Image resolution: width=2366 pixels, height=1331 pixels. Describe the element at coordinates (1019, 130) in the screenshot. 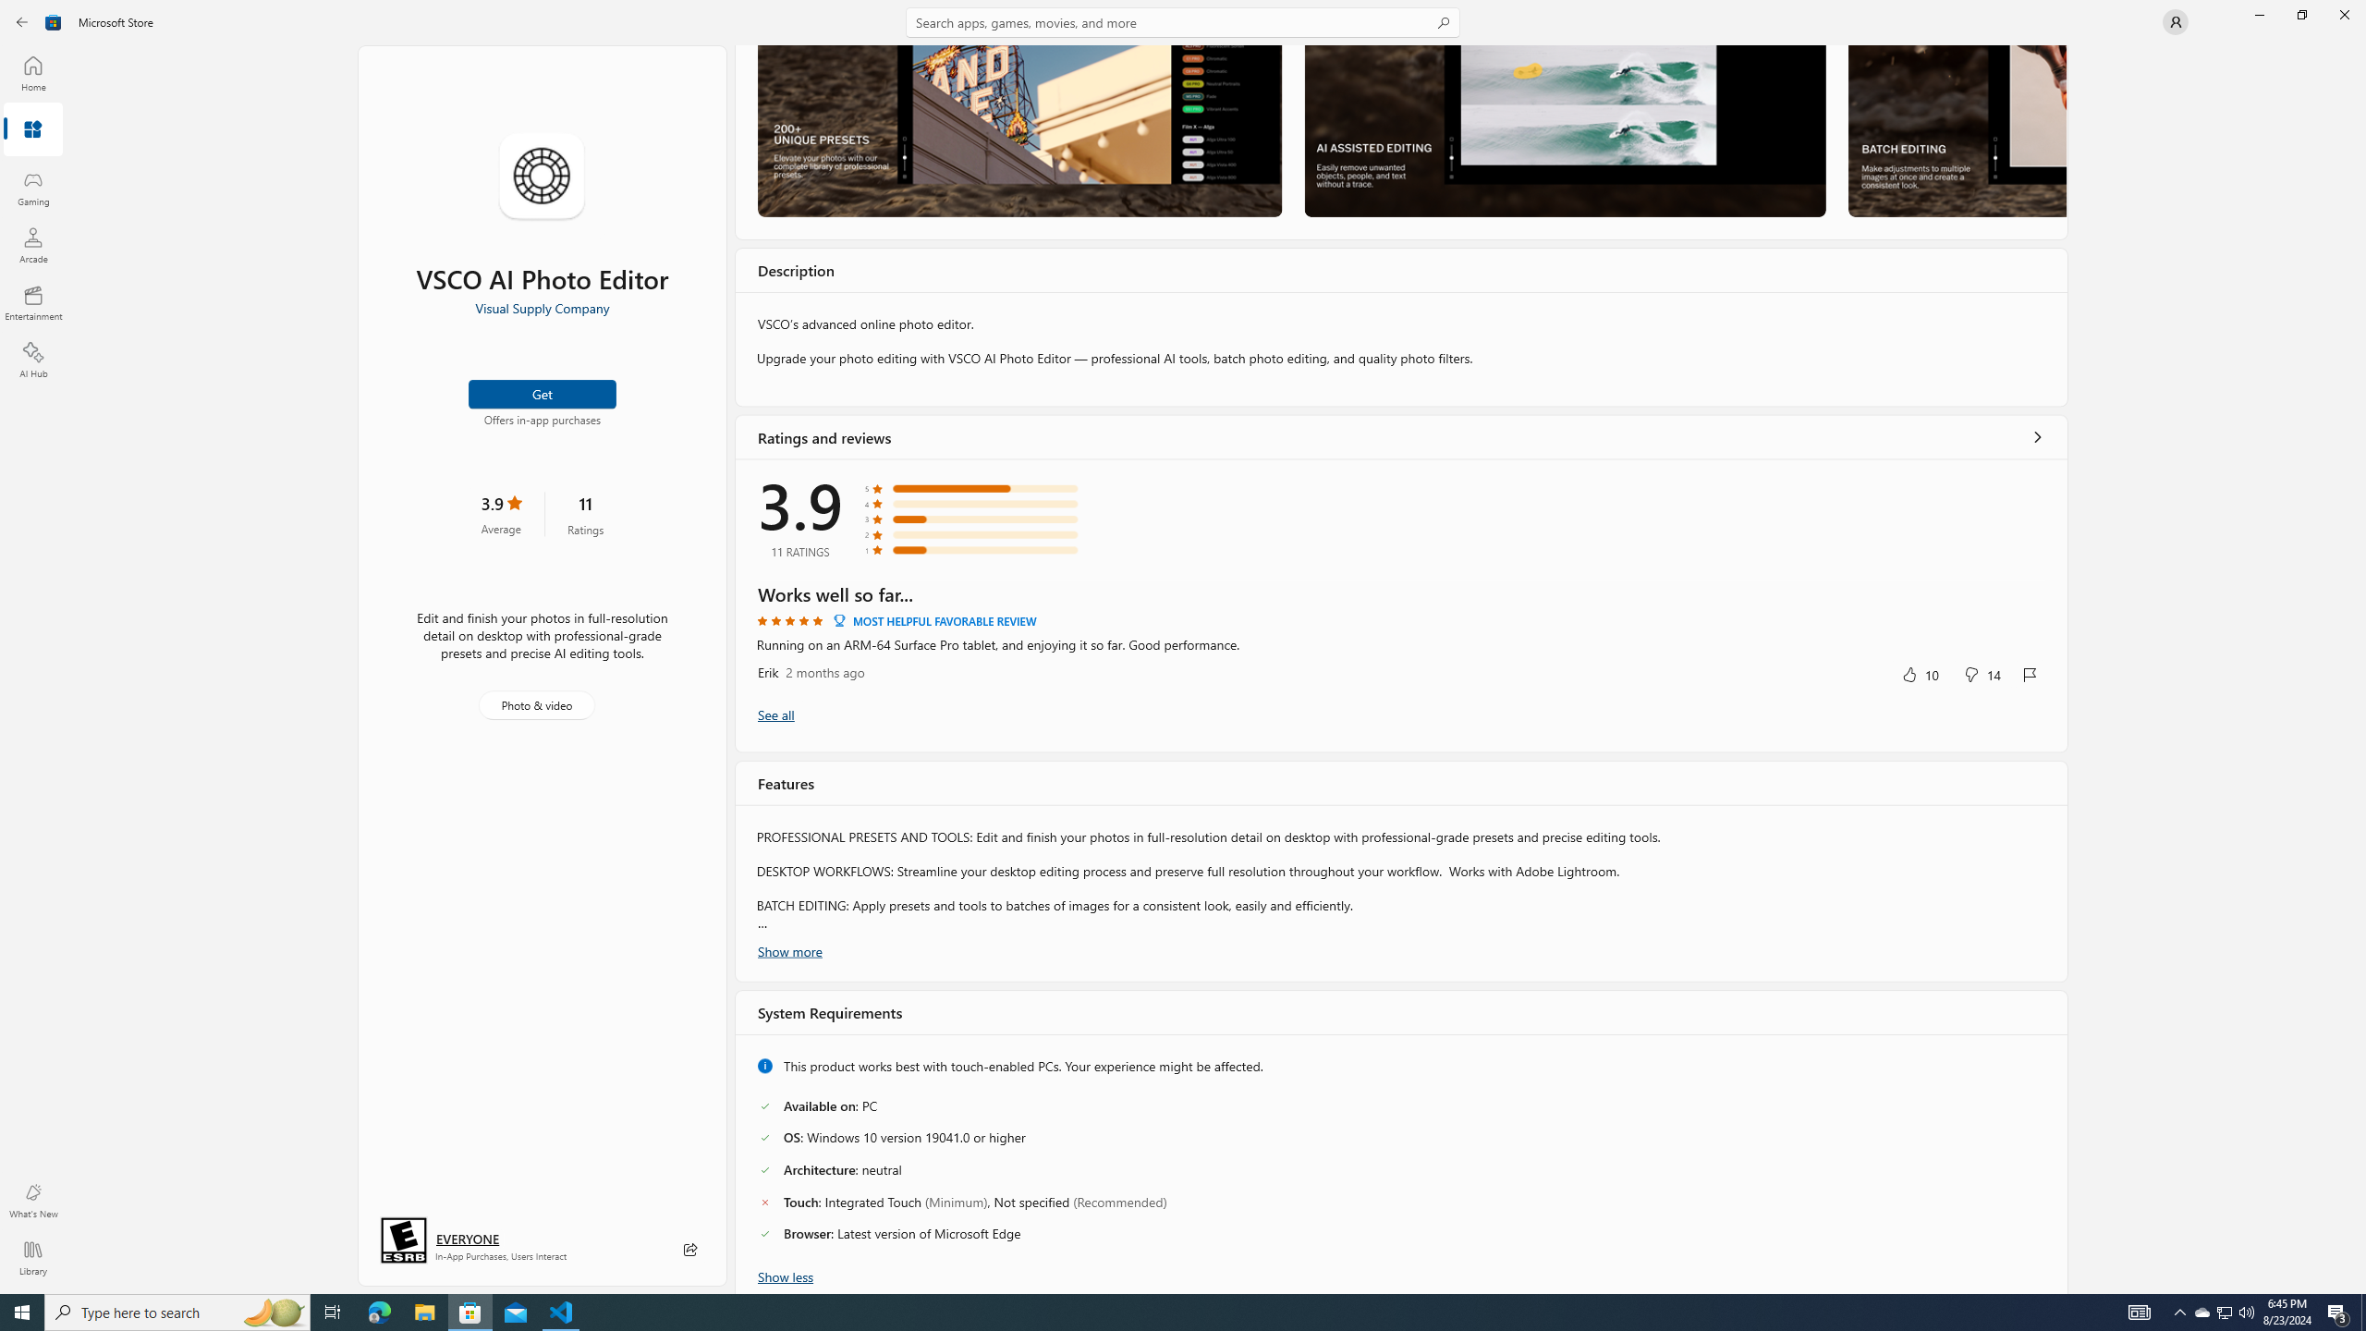

I see `Screenshot 1` at that location.